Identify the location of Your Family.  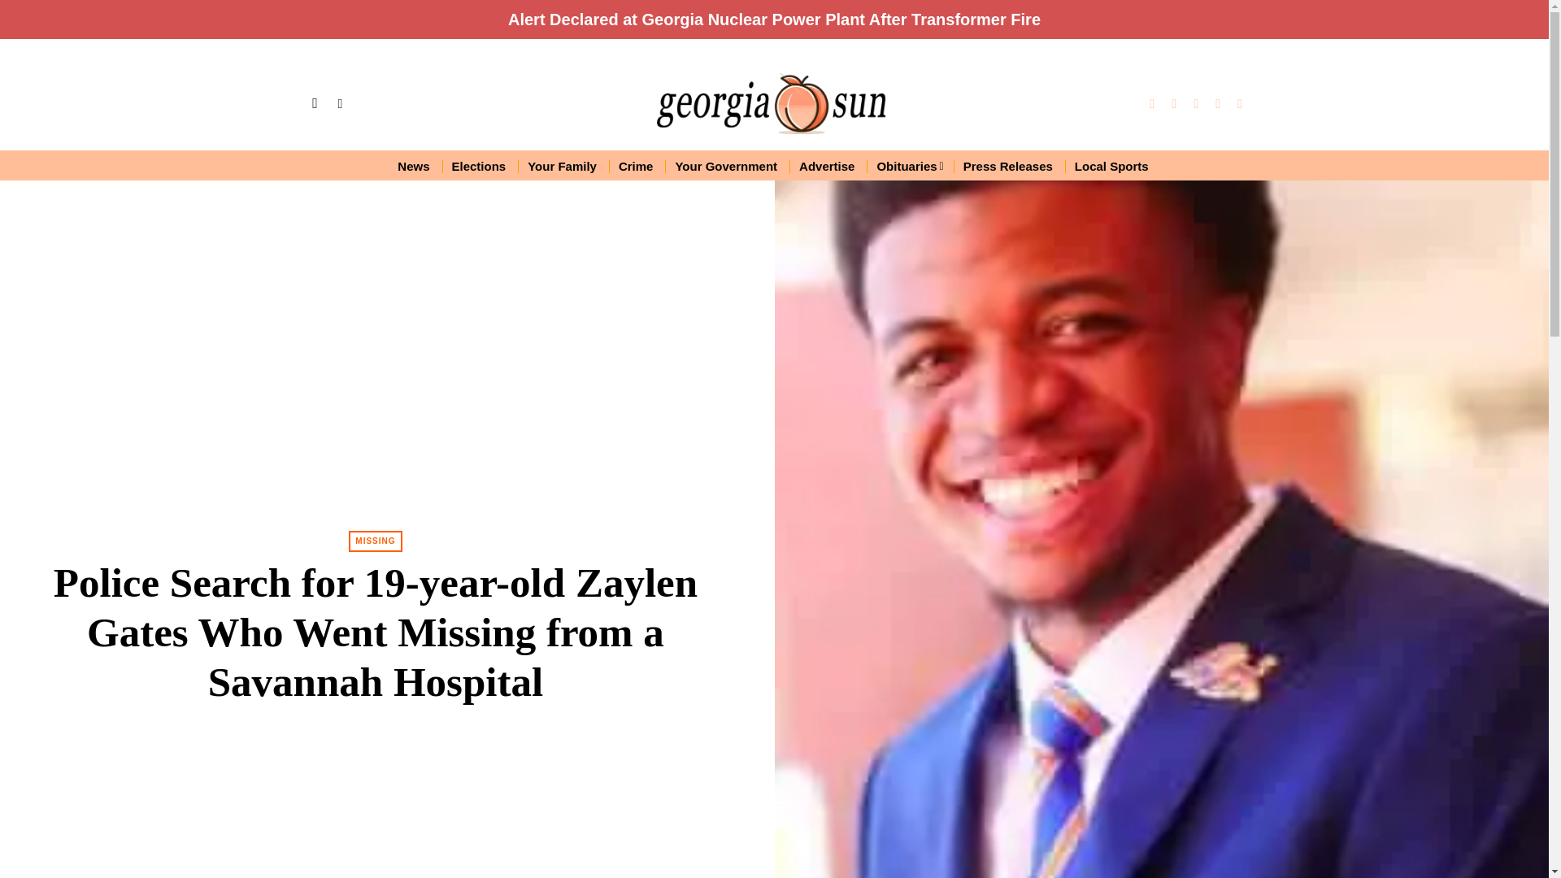
(563, 166).